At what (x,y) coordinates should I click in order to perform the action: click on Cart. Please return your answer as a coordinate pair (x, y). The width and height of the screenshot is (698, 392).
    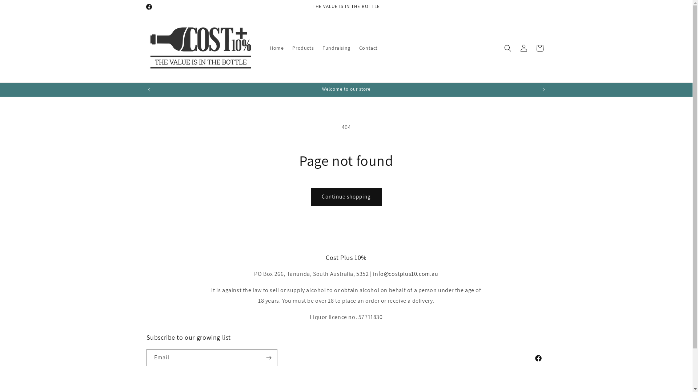
    Looking at the image, I should click on (539, 48).